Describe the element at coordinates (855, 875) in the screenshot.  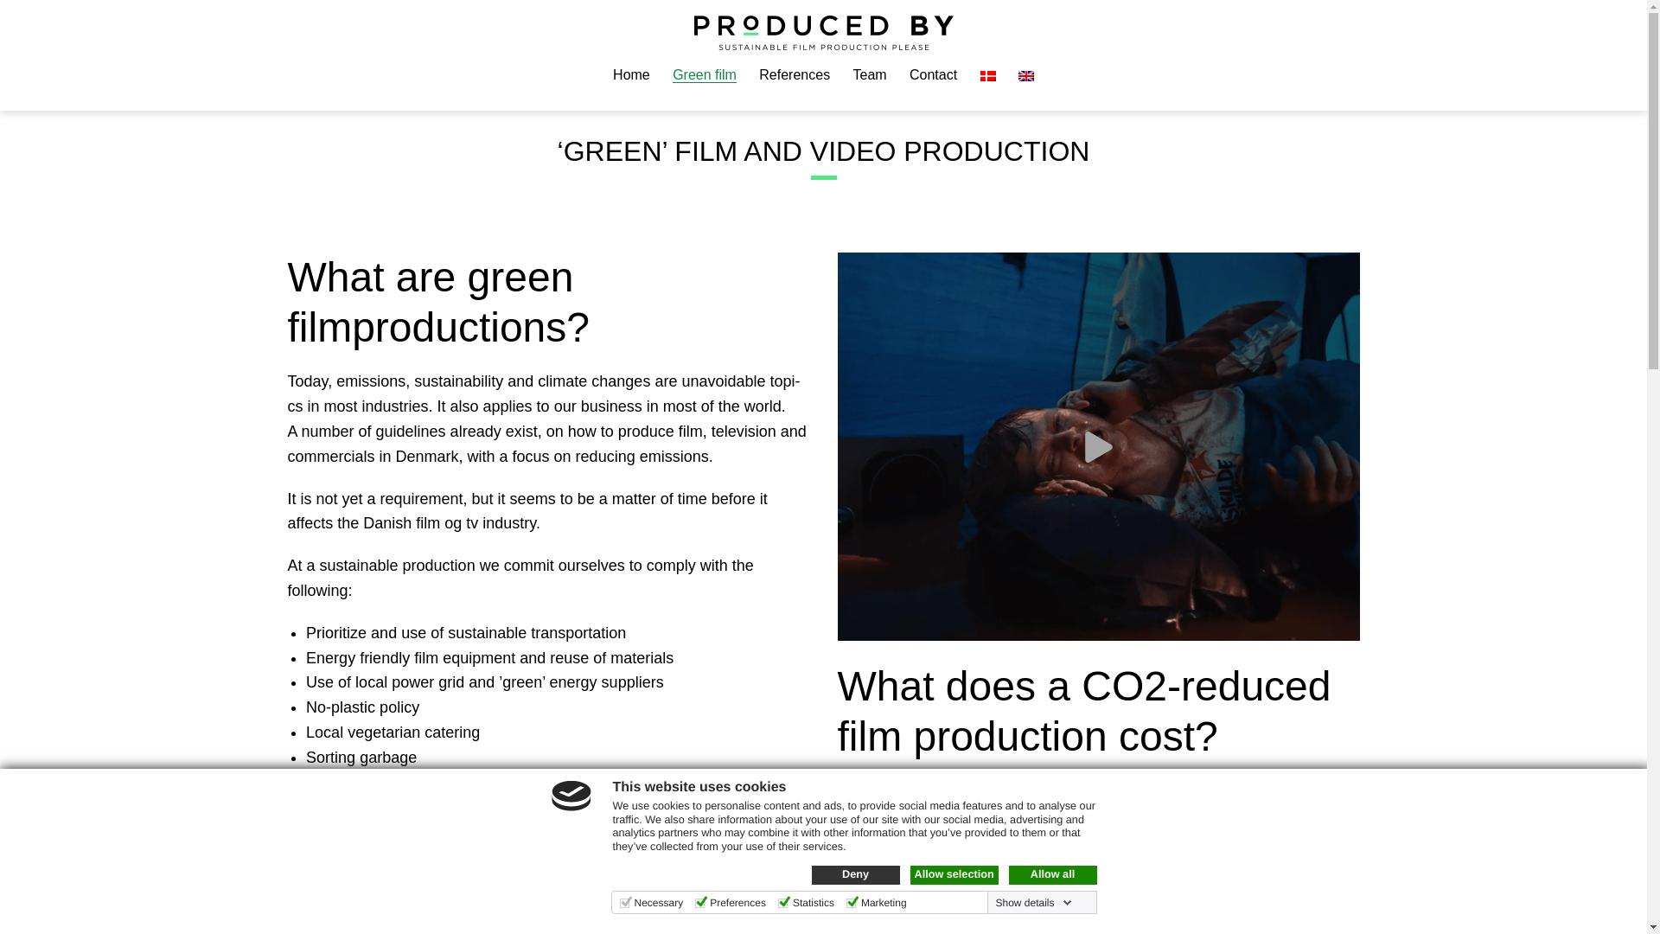
I see `Deny` at that location.